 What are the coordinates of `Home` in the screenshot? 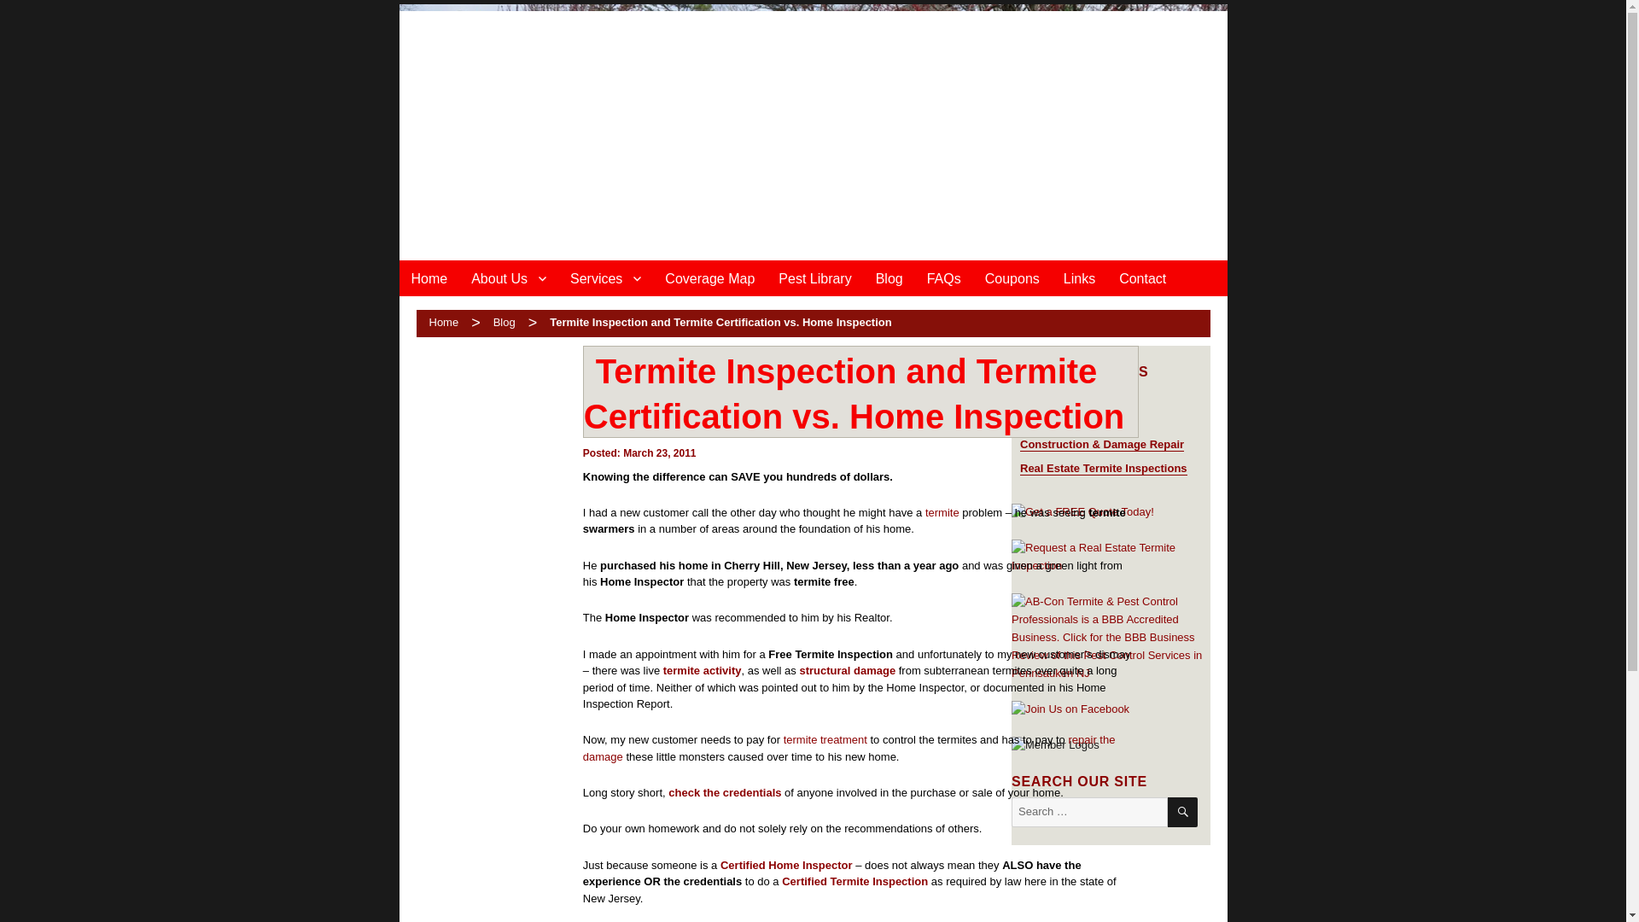 It's located at (437, 322).